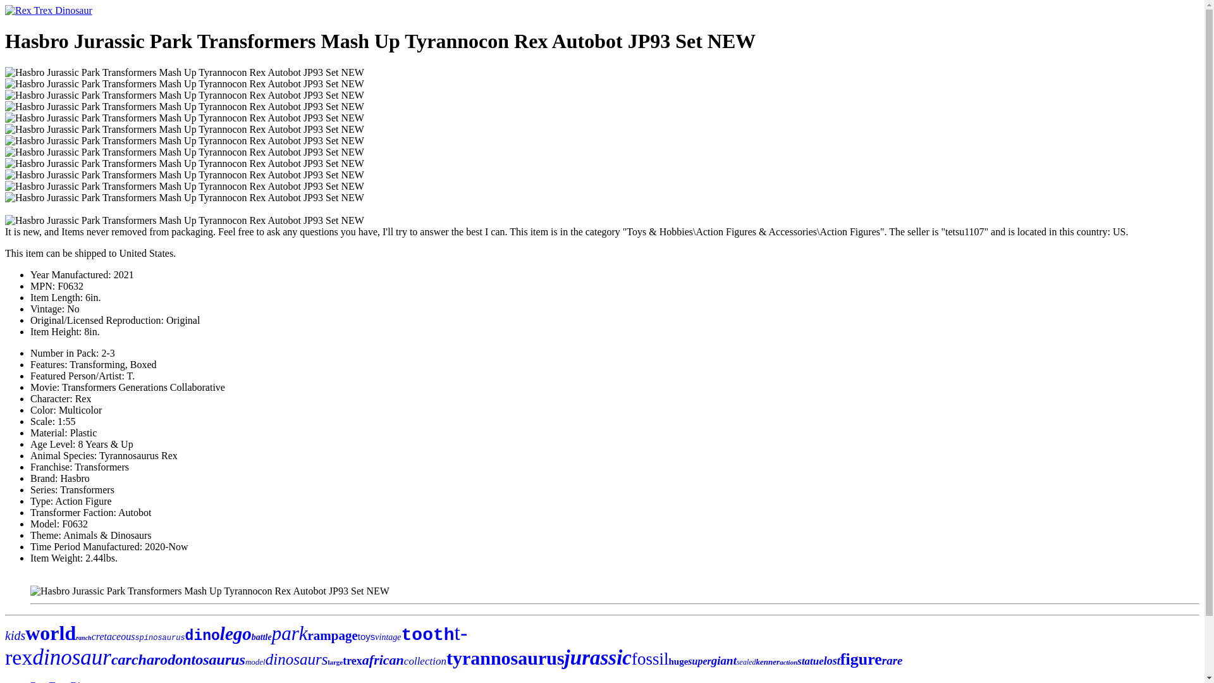  What do you see at coordinates (235, 634) in the screenshot?
I see `lego` at bounding box center [235, 634].